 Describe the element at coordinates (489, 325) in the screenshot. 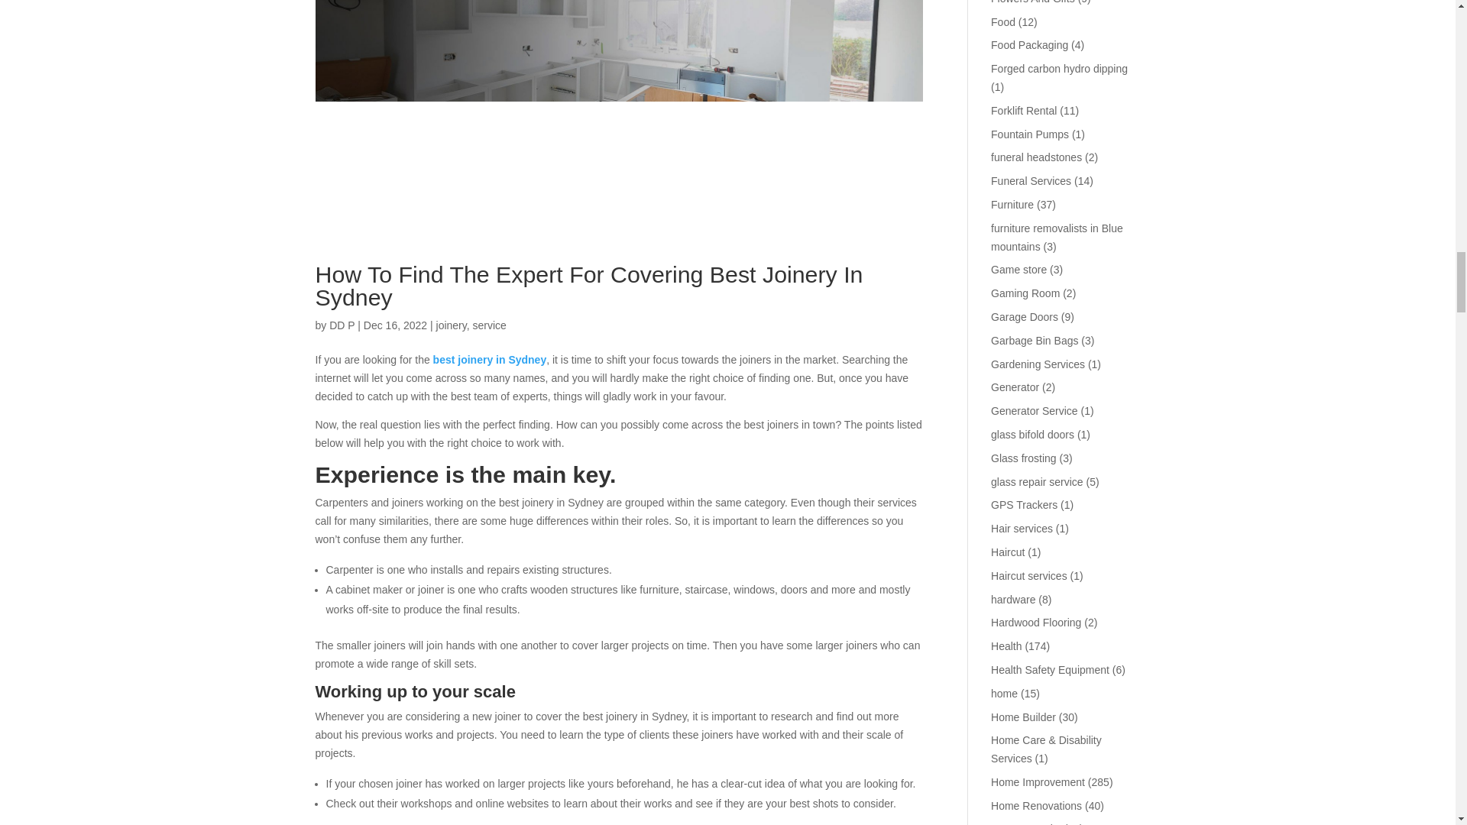

I see `service` at that location.